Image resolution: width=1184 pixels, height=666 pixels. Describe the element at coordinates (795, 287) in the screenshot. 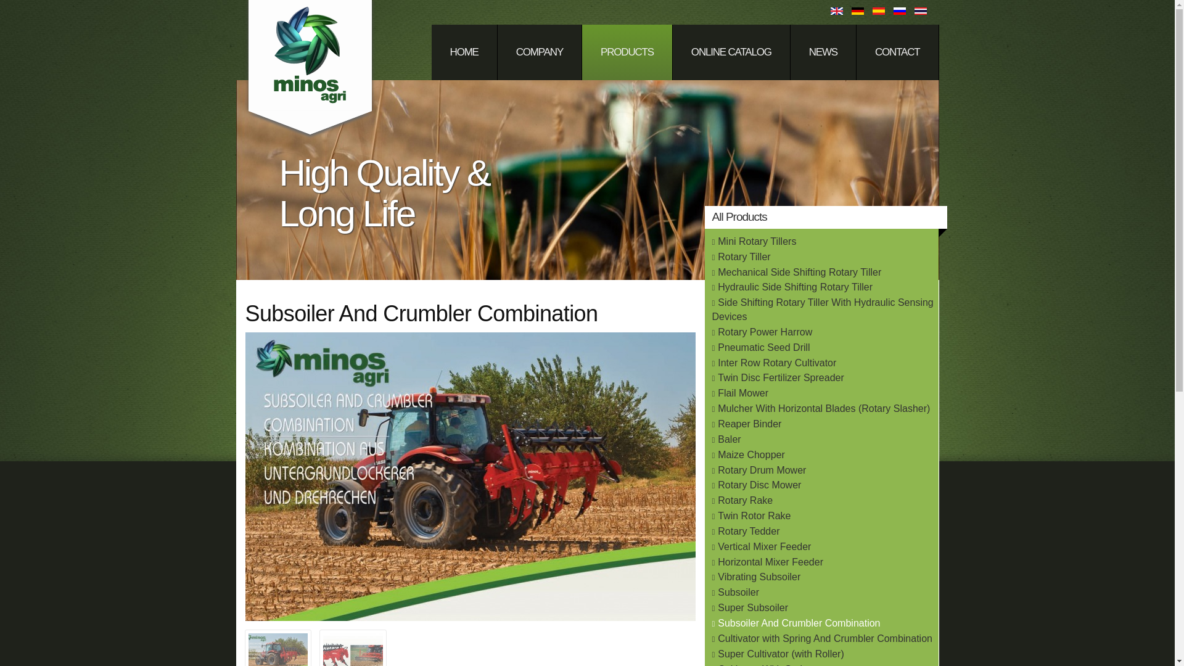

I see `Hydraulic Side Shifting Rotary Tiller` at that location.